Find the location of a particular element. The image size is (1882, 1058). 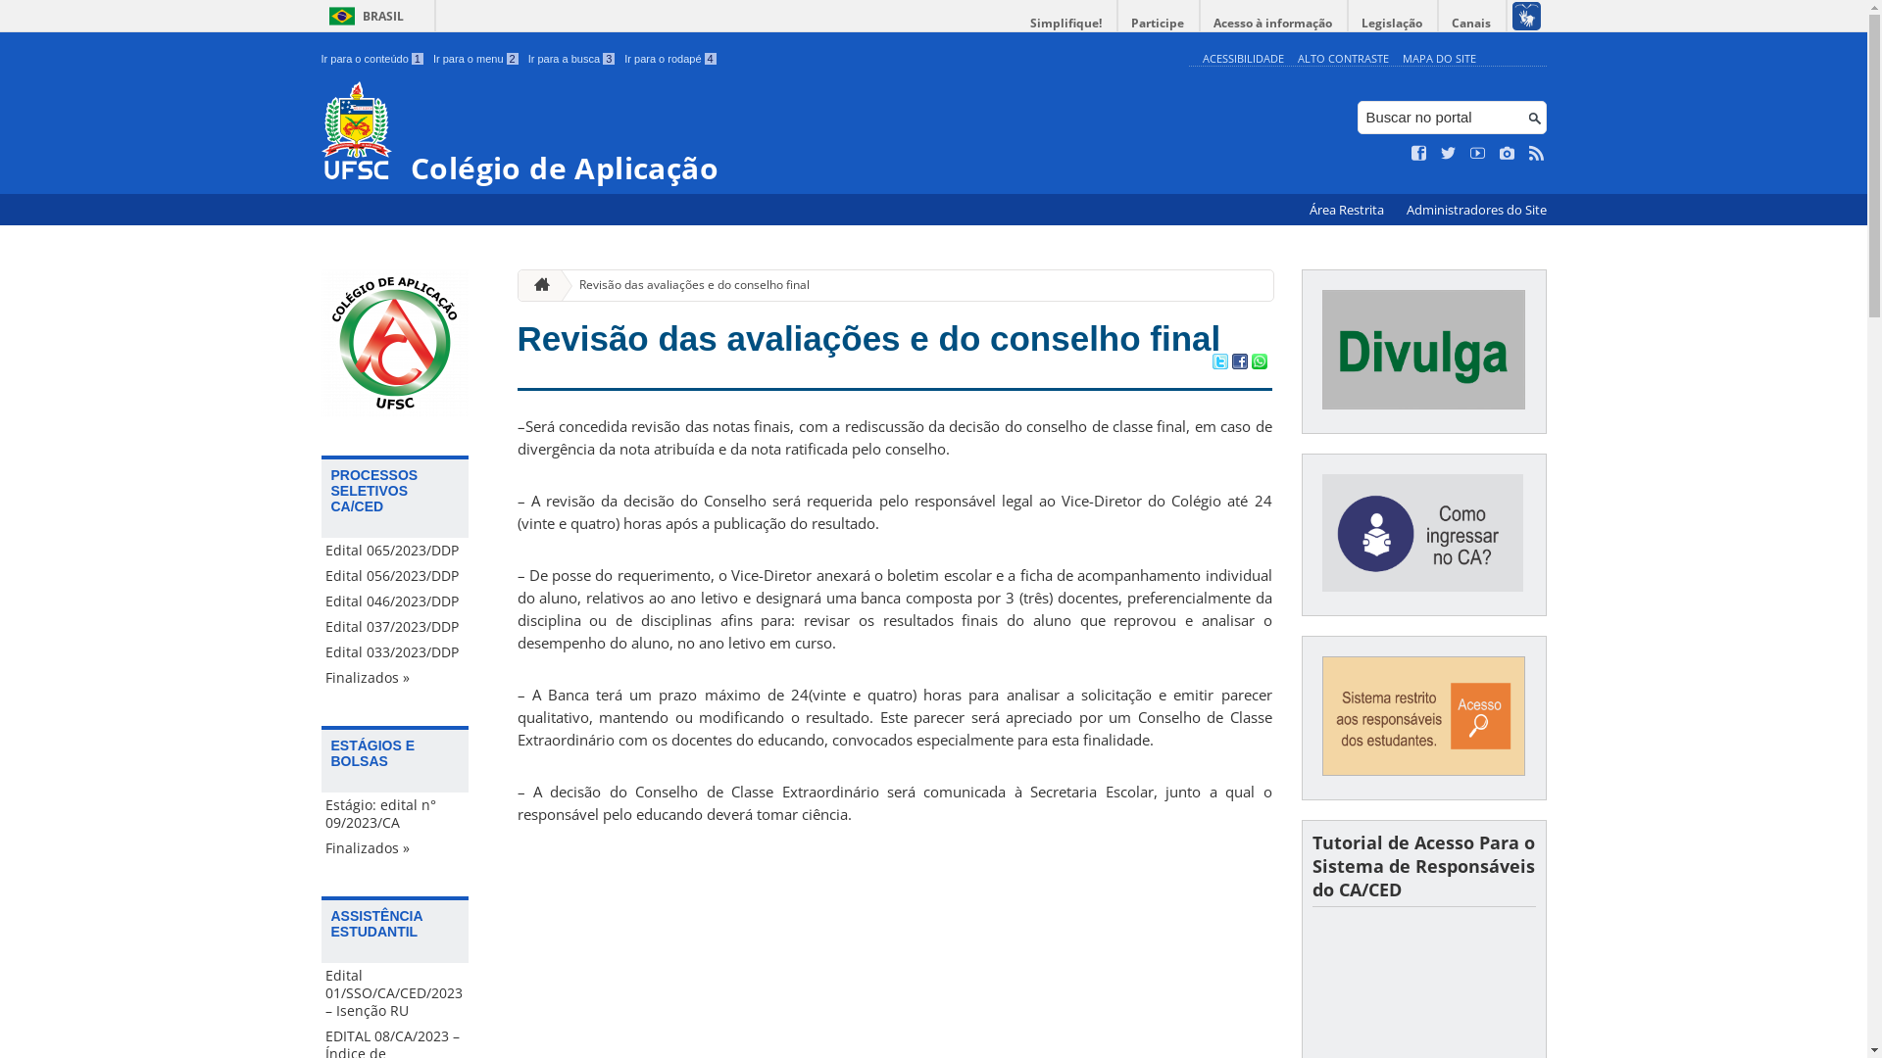

Compartilhar no WhatsApp is located at coordinates (1259, 363).